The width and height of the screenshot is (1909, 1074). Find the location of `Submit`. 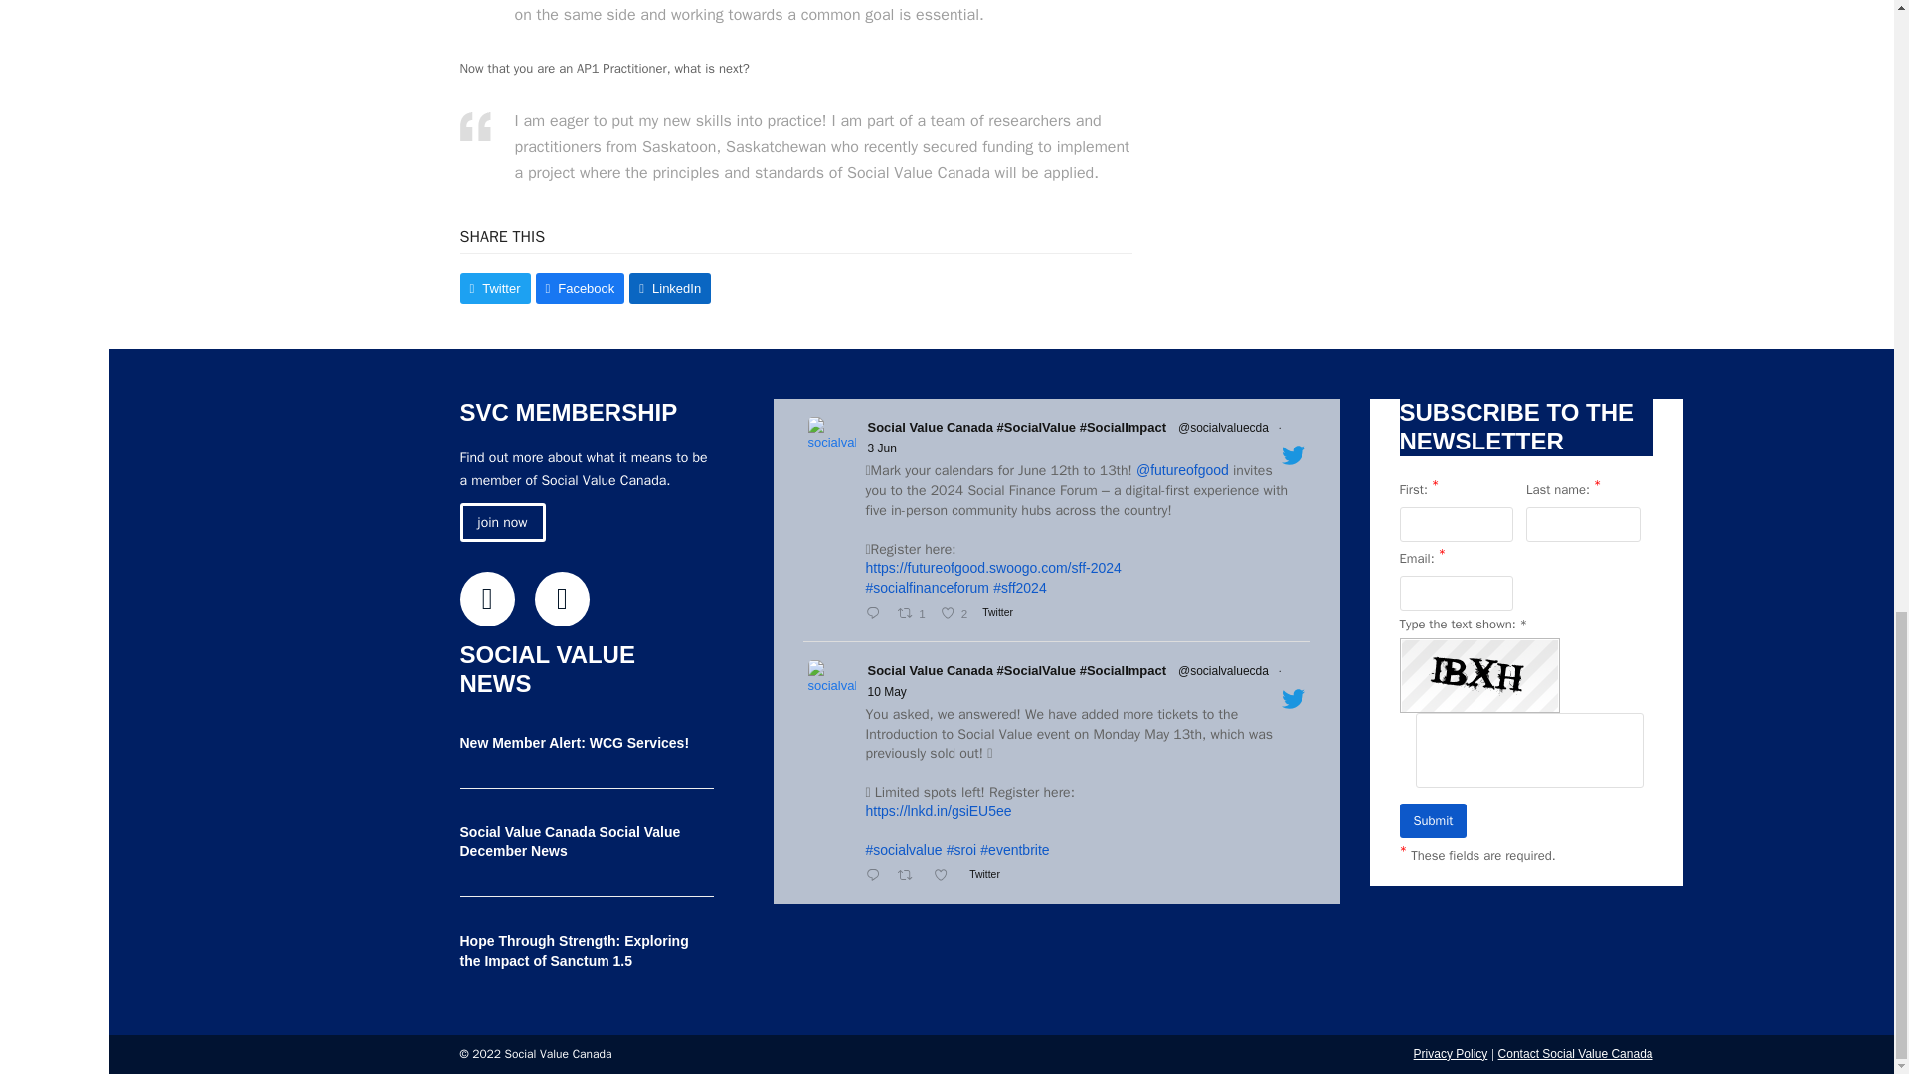

Submit is located at coordinates (1434, 820).